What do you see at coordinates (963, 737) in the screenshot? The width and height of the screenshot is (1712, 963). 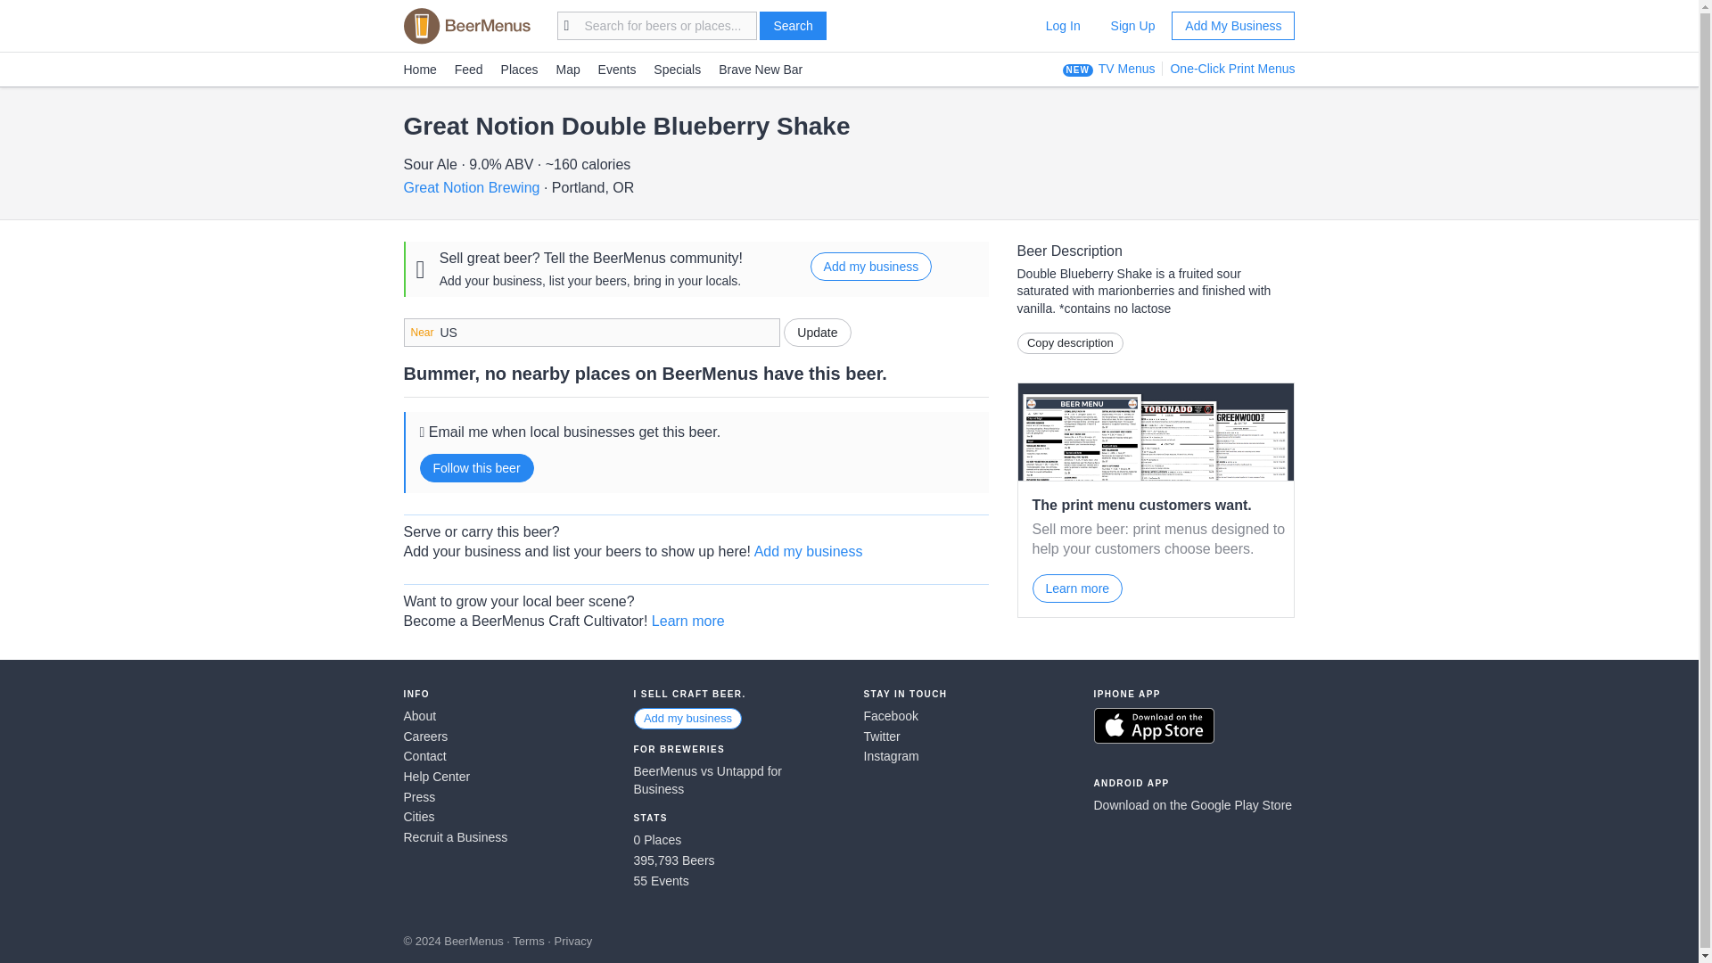 I see `Twitter` at bounding box center [963, 737].